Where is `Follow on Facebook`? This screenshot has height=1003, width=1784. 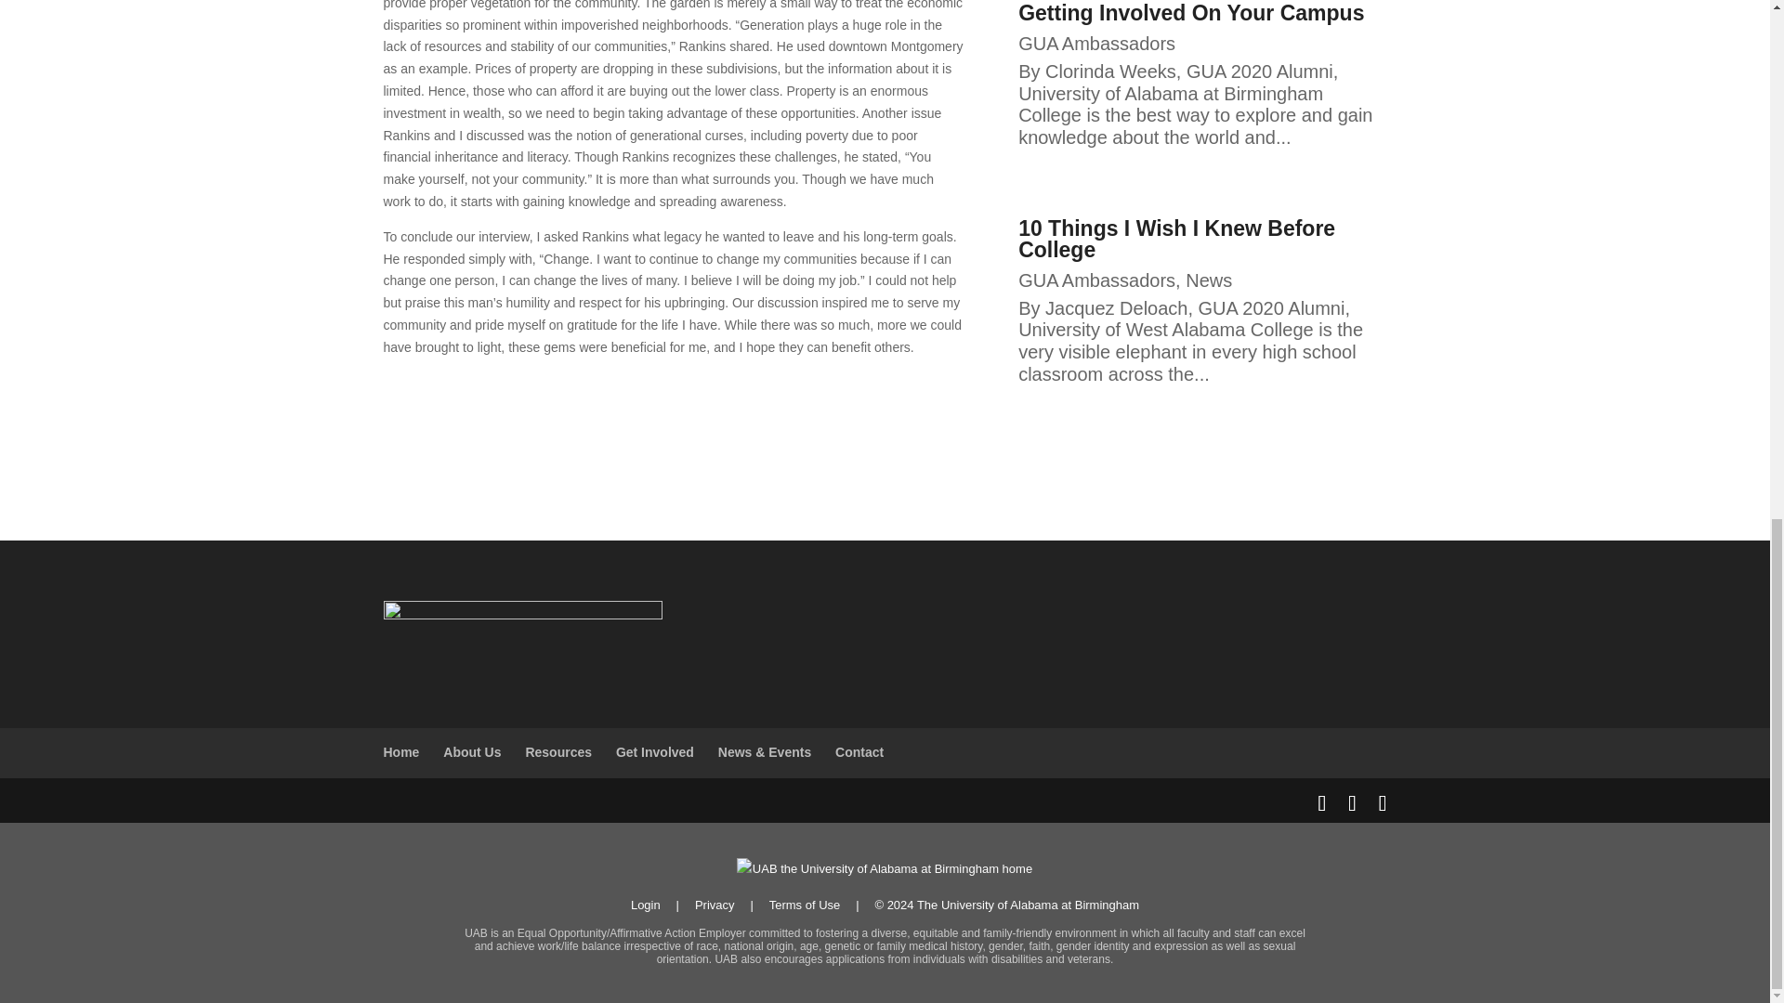
Follow on Facebook is located at coordinates (636, 401).